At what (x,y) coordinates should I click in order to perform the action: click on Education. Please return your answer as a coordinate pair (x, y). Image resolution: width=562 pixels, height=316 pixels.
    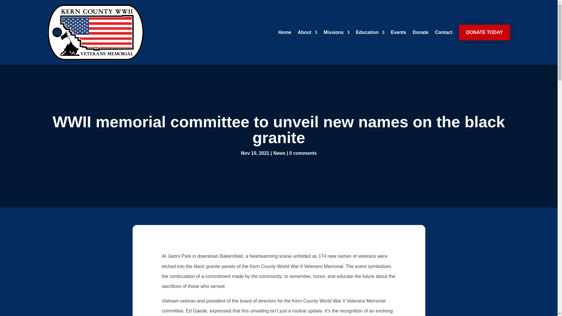
    Looking at the image, I should click on (370, 32).